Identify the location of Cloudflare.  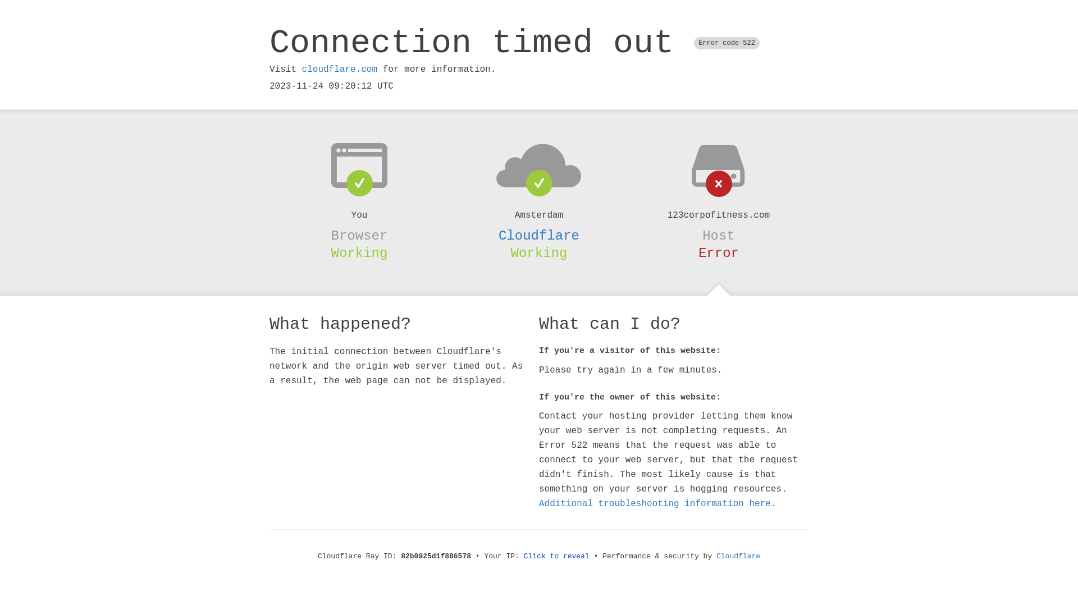
(738, 557).